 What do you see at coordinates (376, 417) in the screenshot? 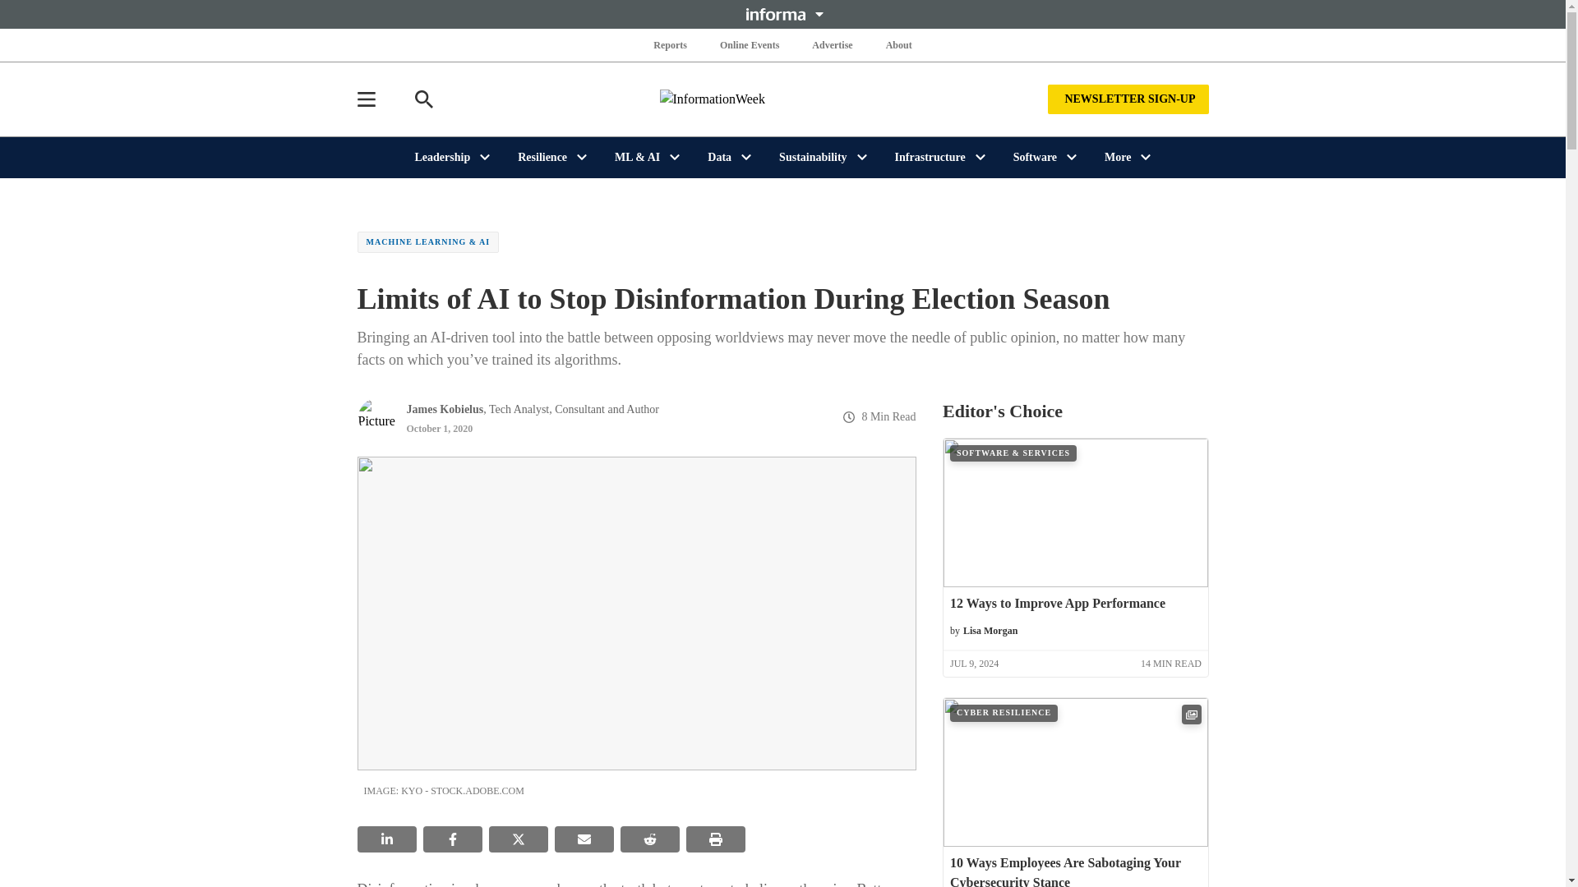
I see `Picture of James Kobielus` at bounding box center [376, 417].